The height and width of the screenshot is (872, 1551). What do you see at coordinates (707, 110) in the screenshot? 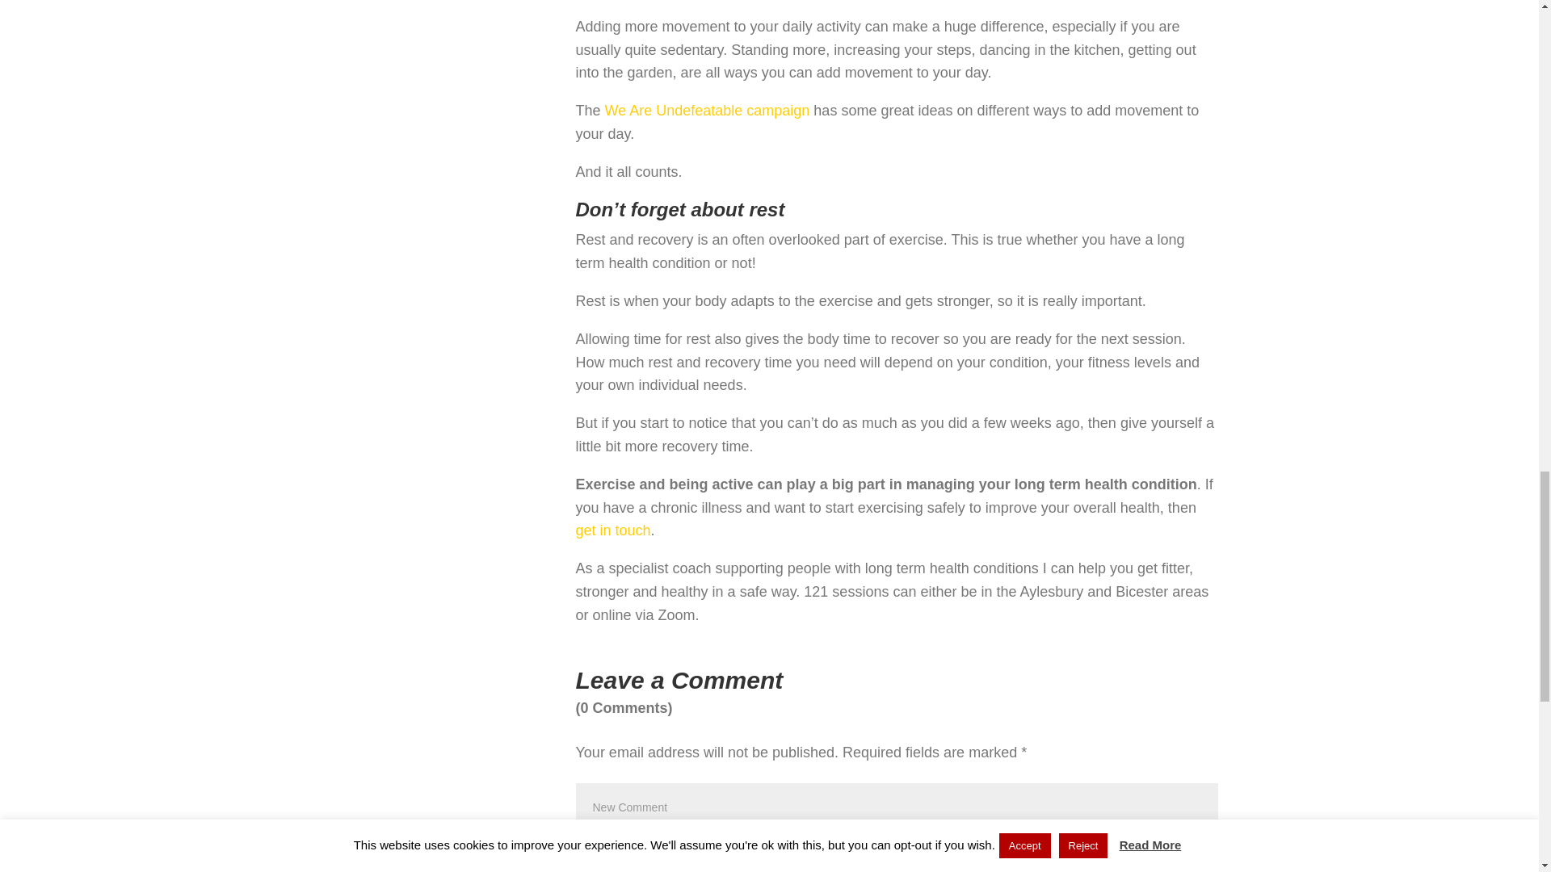
I see `We Are Undefeatable campaign` at bounding box center [707, 110].